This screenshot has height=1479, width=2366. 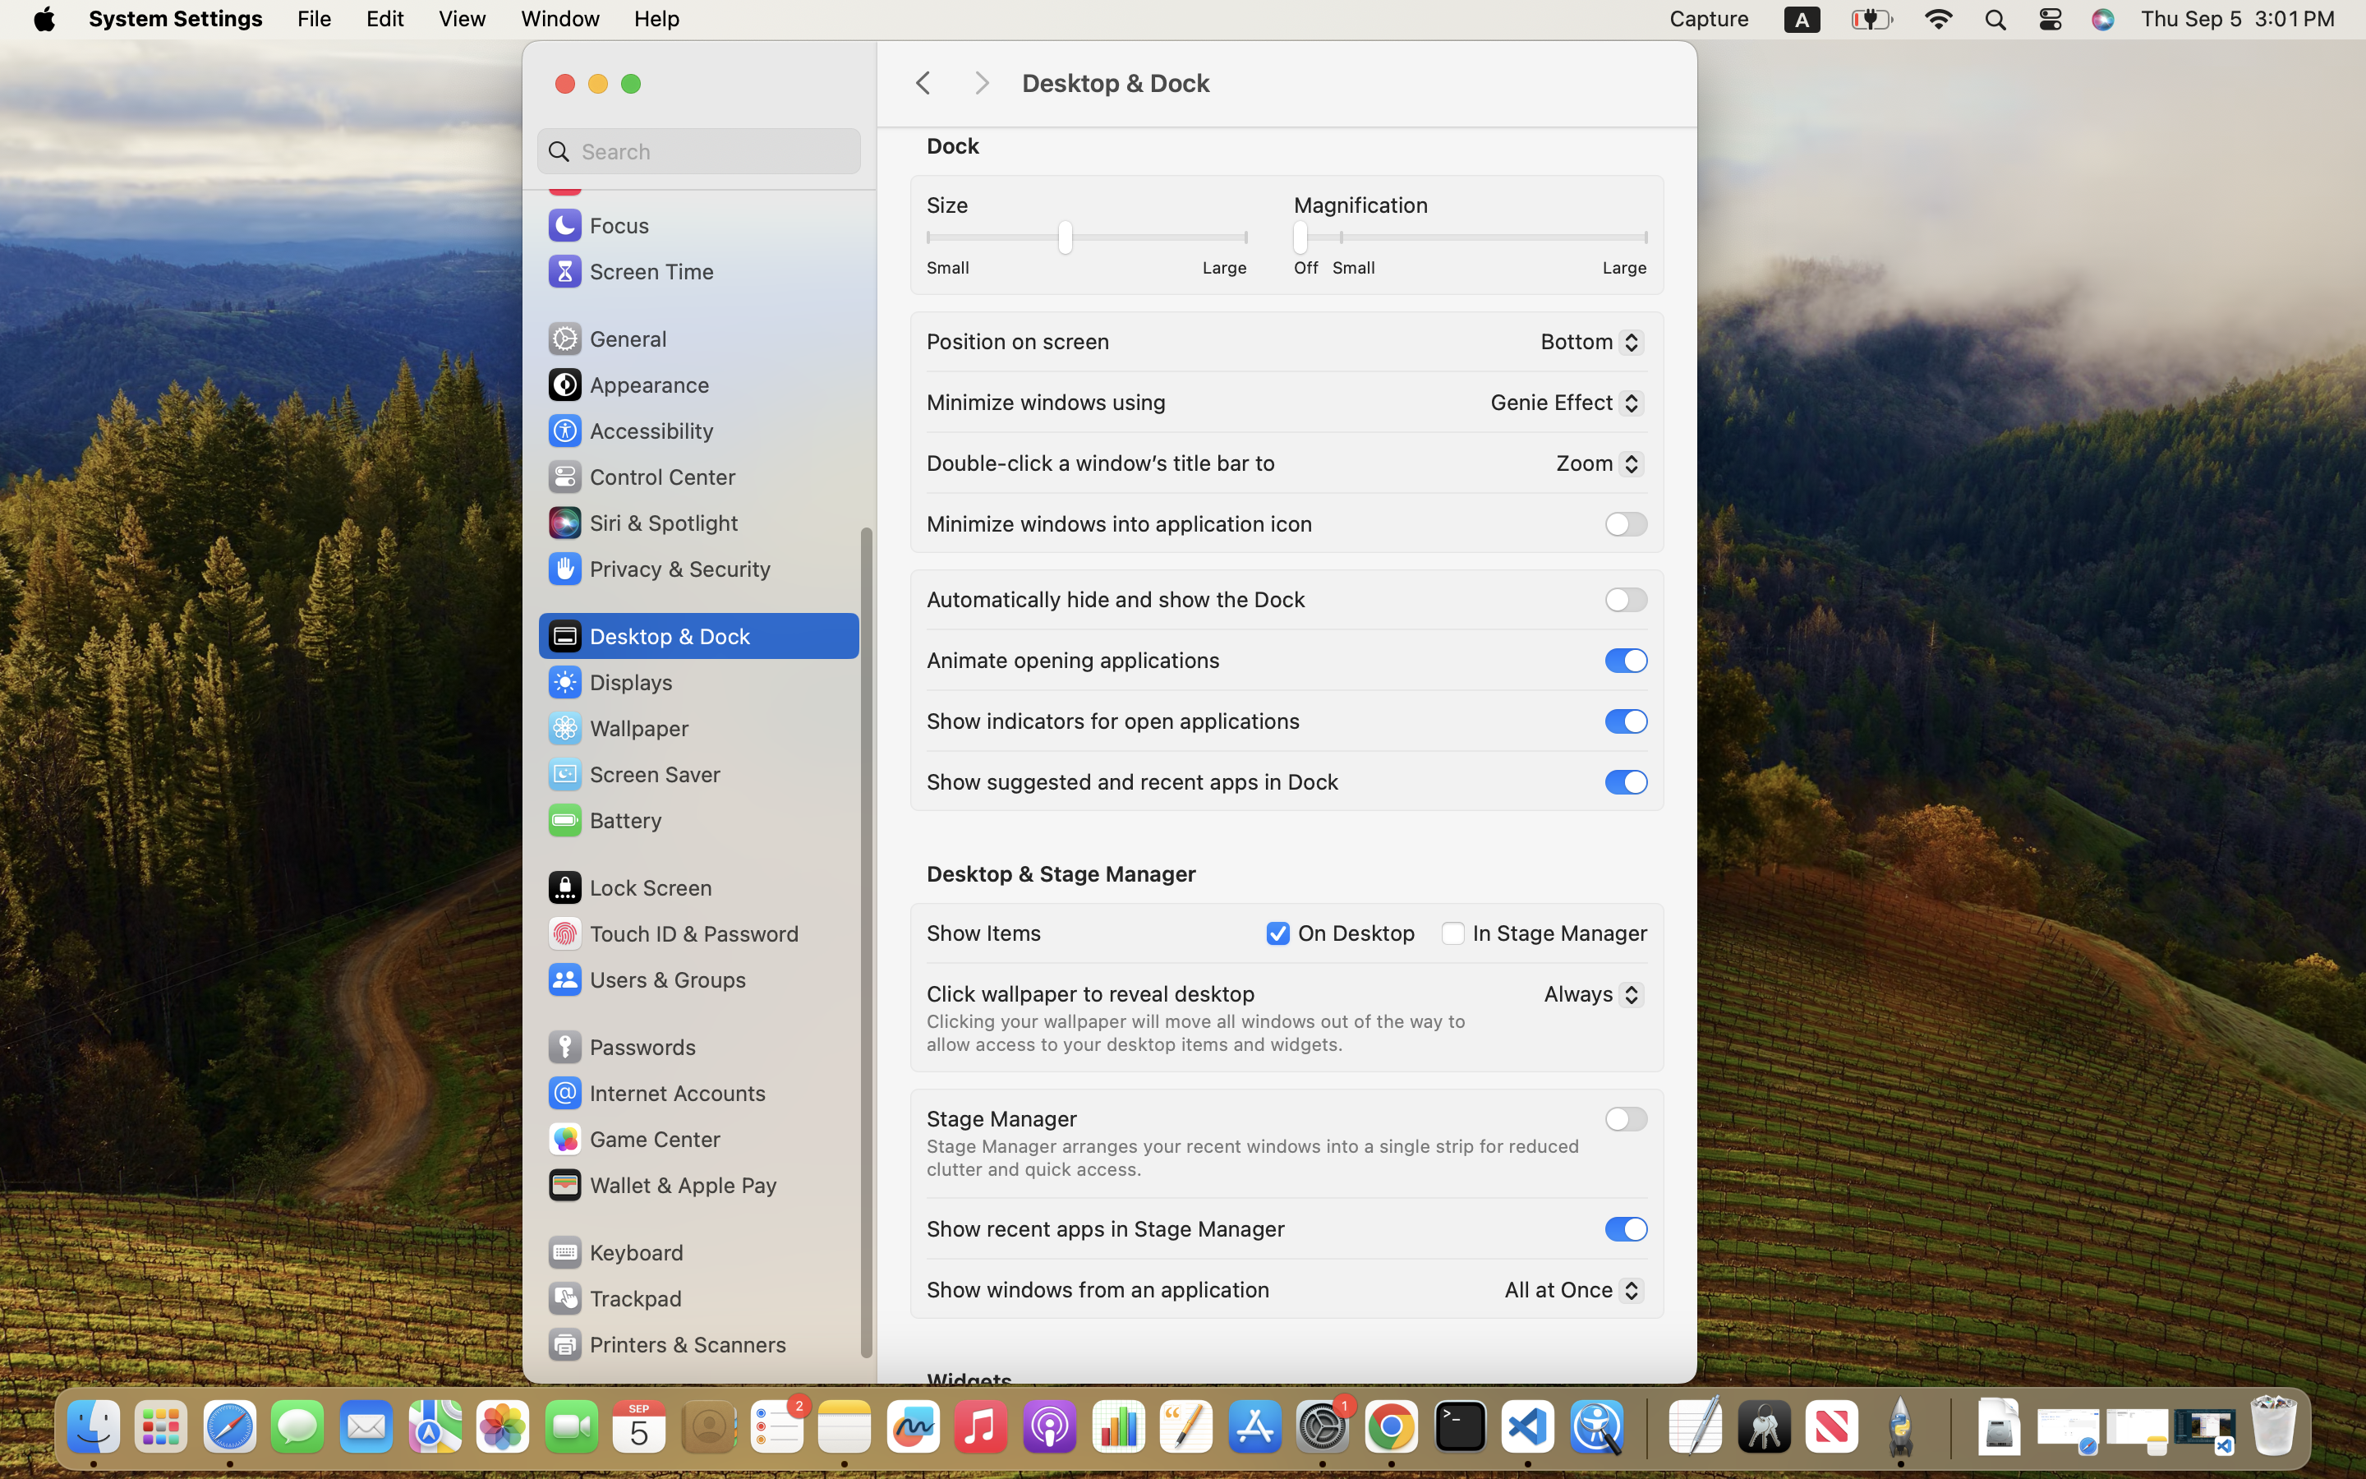 What do you see at coordinates (1098, 1288) in the screenshot?
I see `Show windows from an application` at bounding box center [1098, 1288].